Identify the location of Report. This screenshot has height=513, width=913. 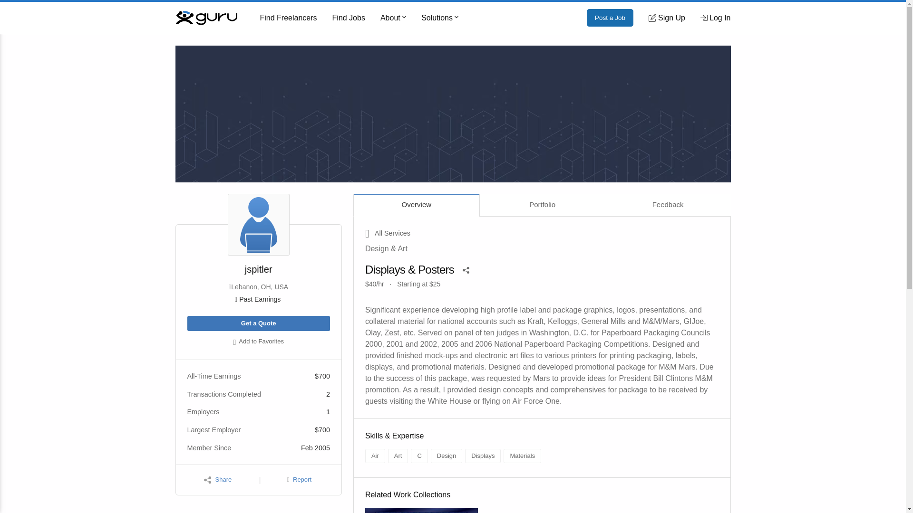
(299, 480).